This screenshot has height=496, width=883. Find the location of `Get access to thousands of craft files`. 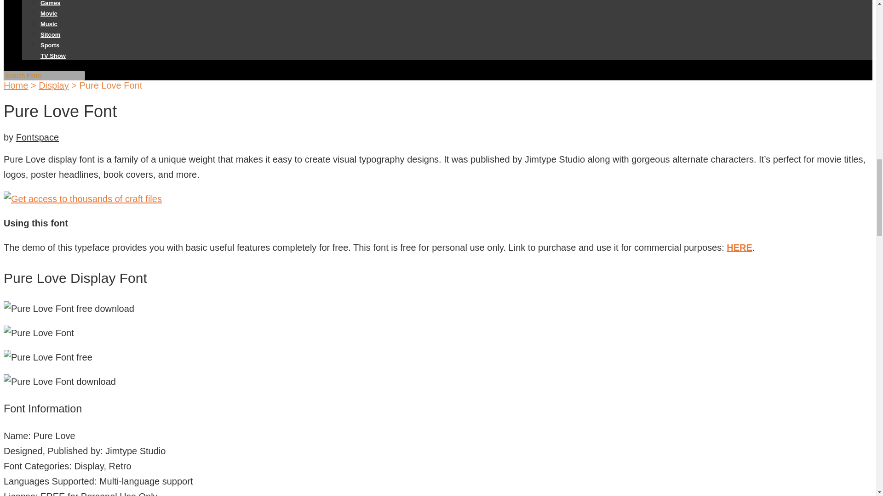

Get access to thousands of craft files is located at coordinates (82, 198).